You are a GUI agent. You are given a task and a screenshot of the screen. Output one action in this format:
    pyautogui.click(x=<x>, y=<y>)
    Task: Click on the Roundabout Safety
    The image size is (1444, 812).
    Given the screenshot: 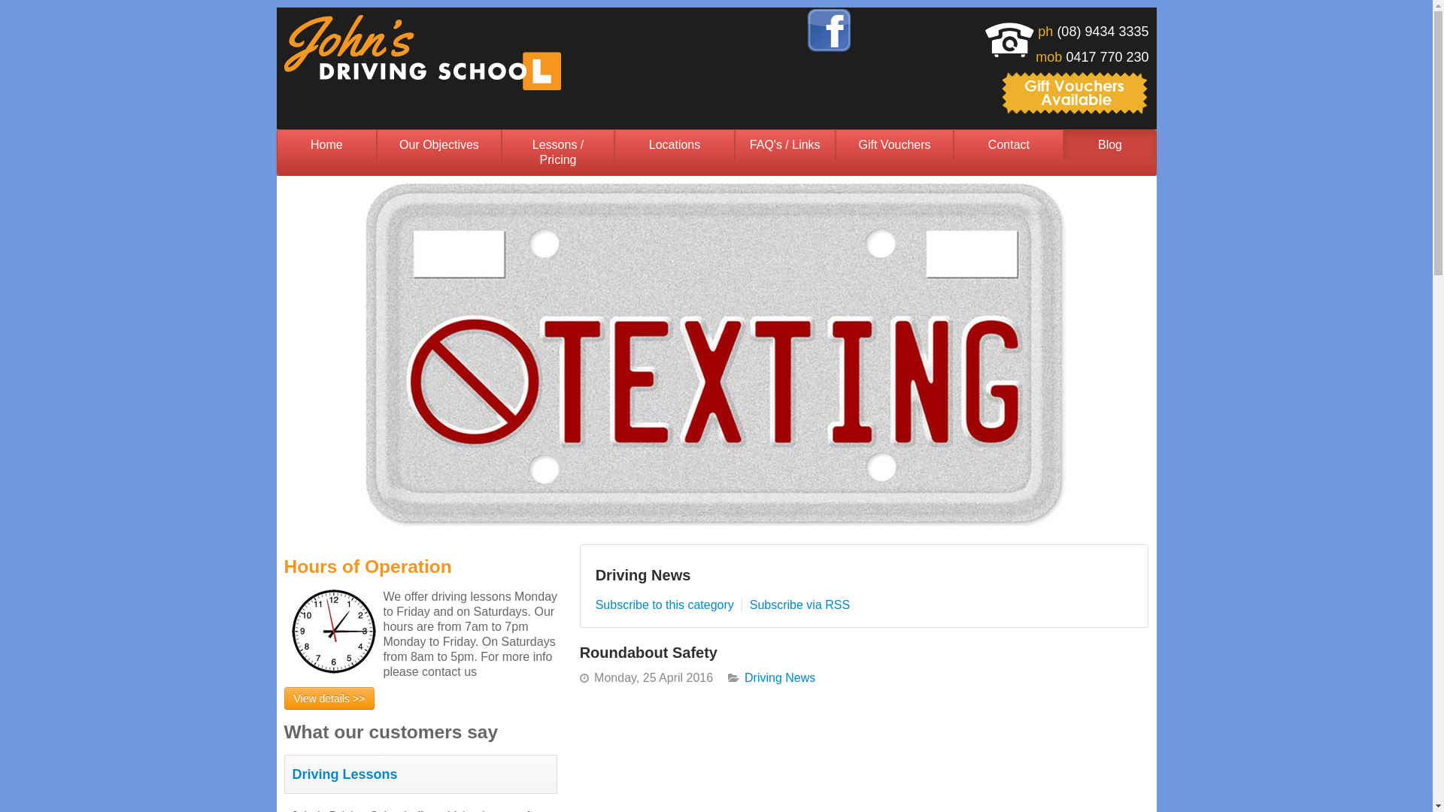 What is the action you would take?
    pyautogui.click(x=648, y=653)
    